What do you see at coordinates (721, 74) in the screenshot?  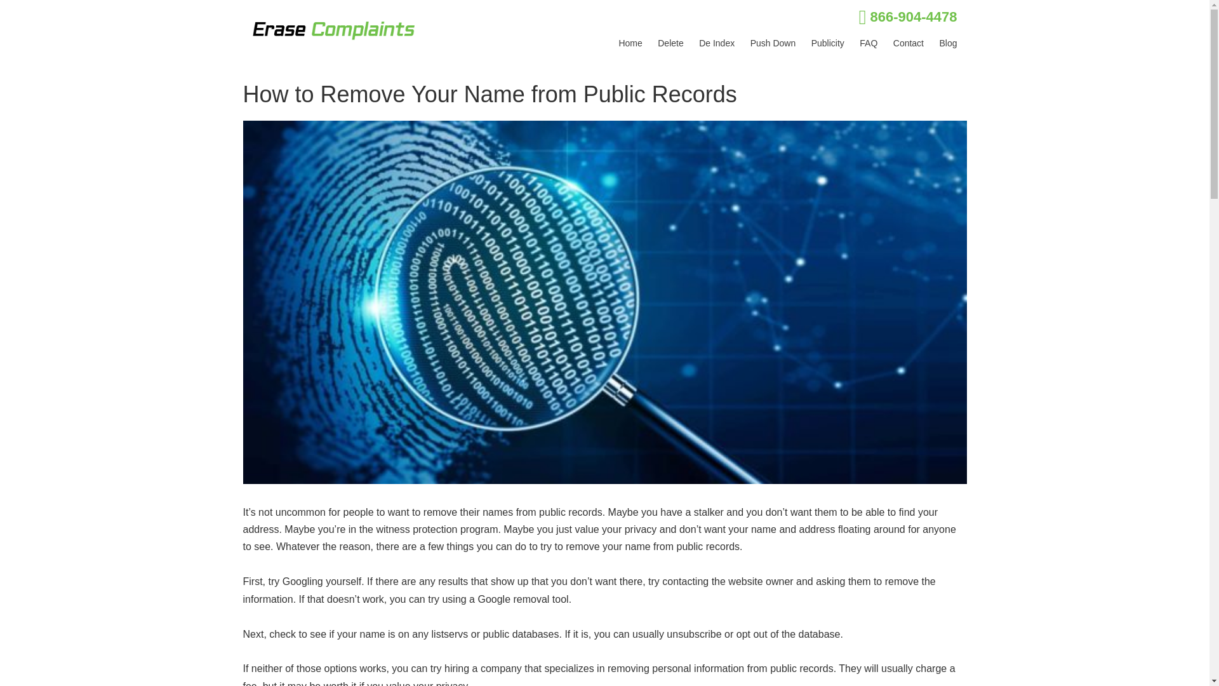 I see `ComplaintsBoard.com` at bounding box center [721, 74].